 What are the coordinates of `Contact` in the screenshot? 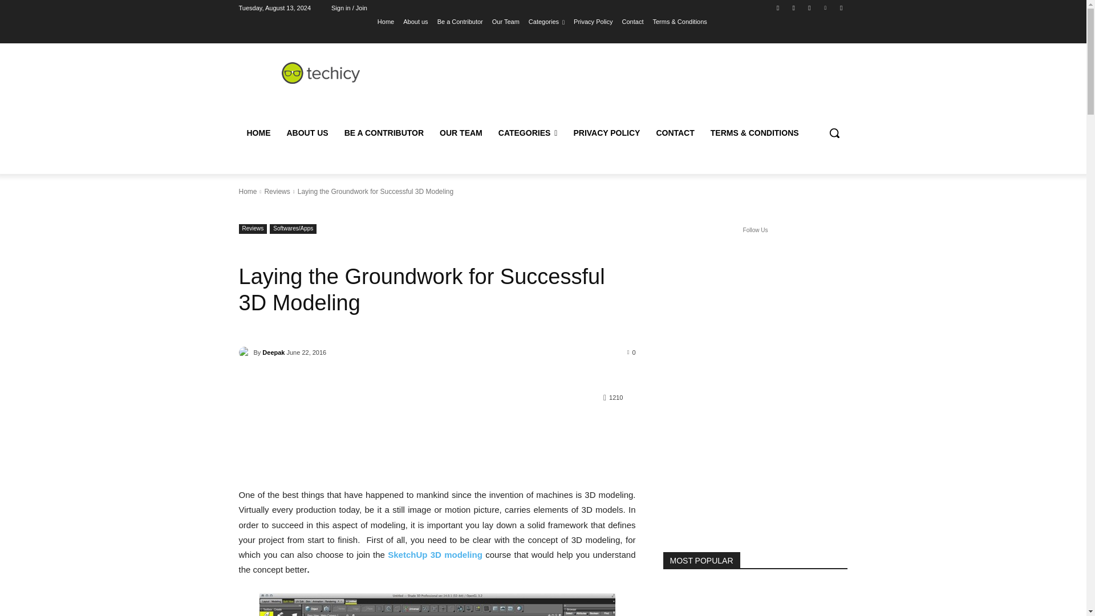 It's located at (632, 21).